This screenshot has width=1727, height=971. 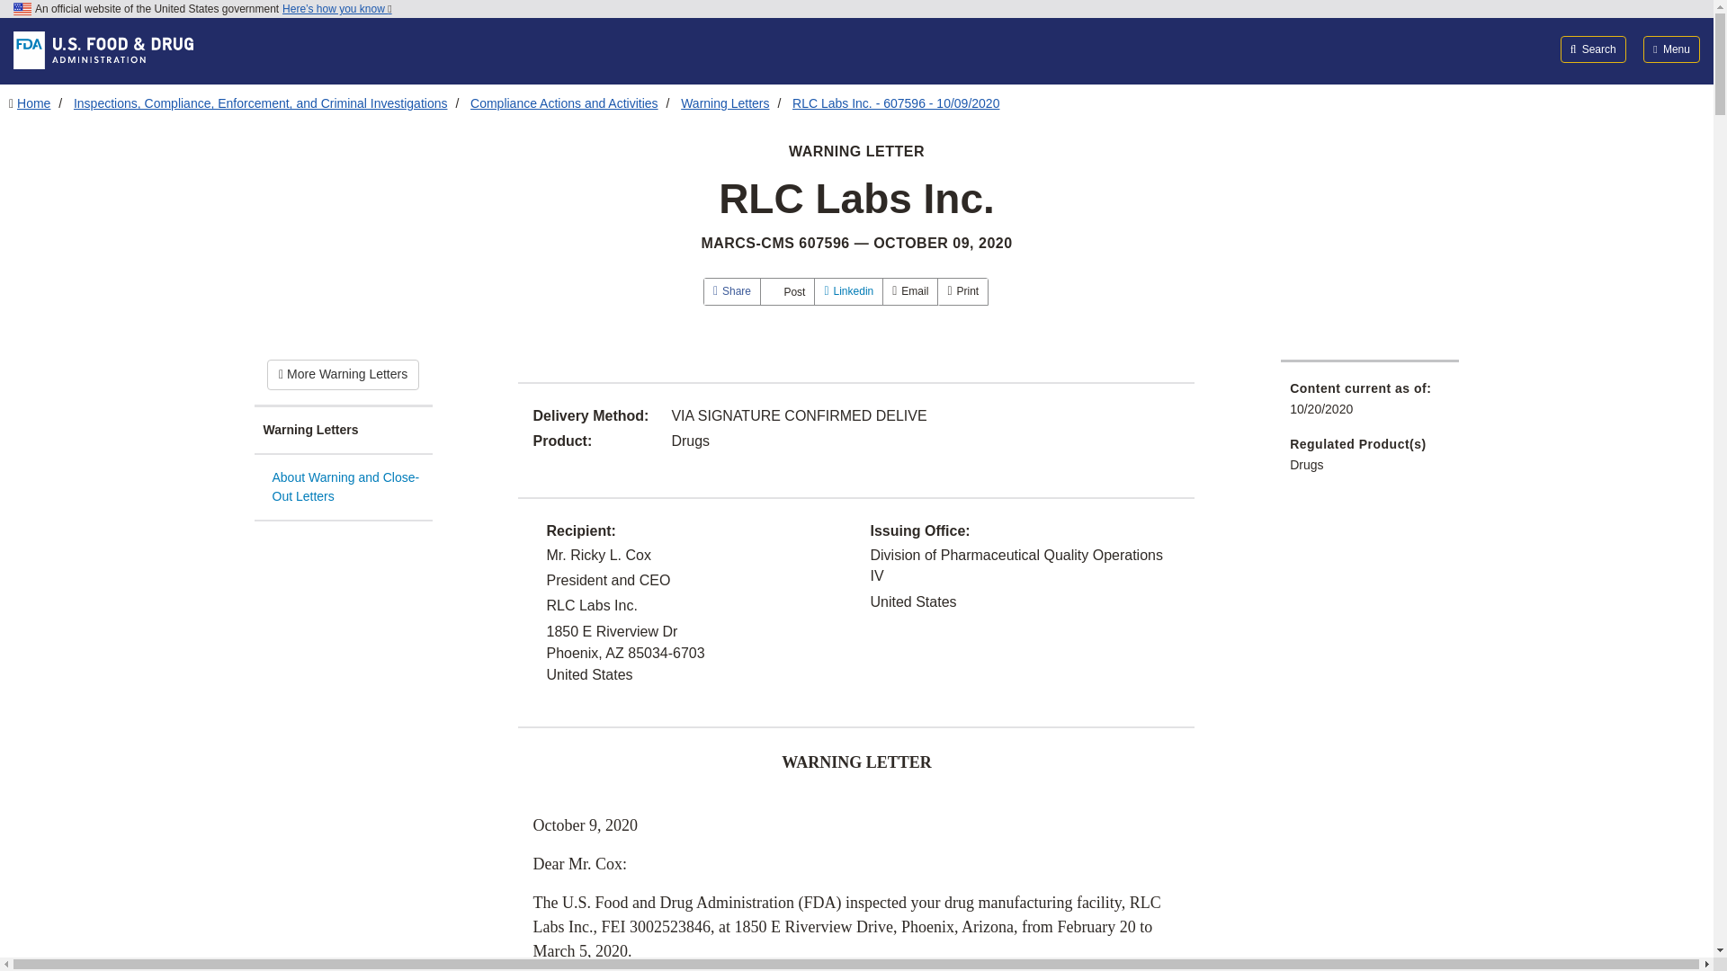 What do you see at coordinates (1594, 49) in the screenshot?
I see `  Search` at bounding box center [1594, 49].